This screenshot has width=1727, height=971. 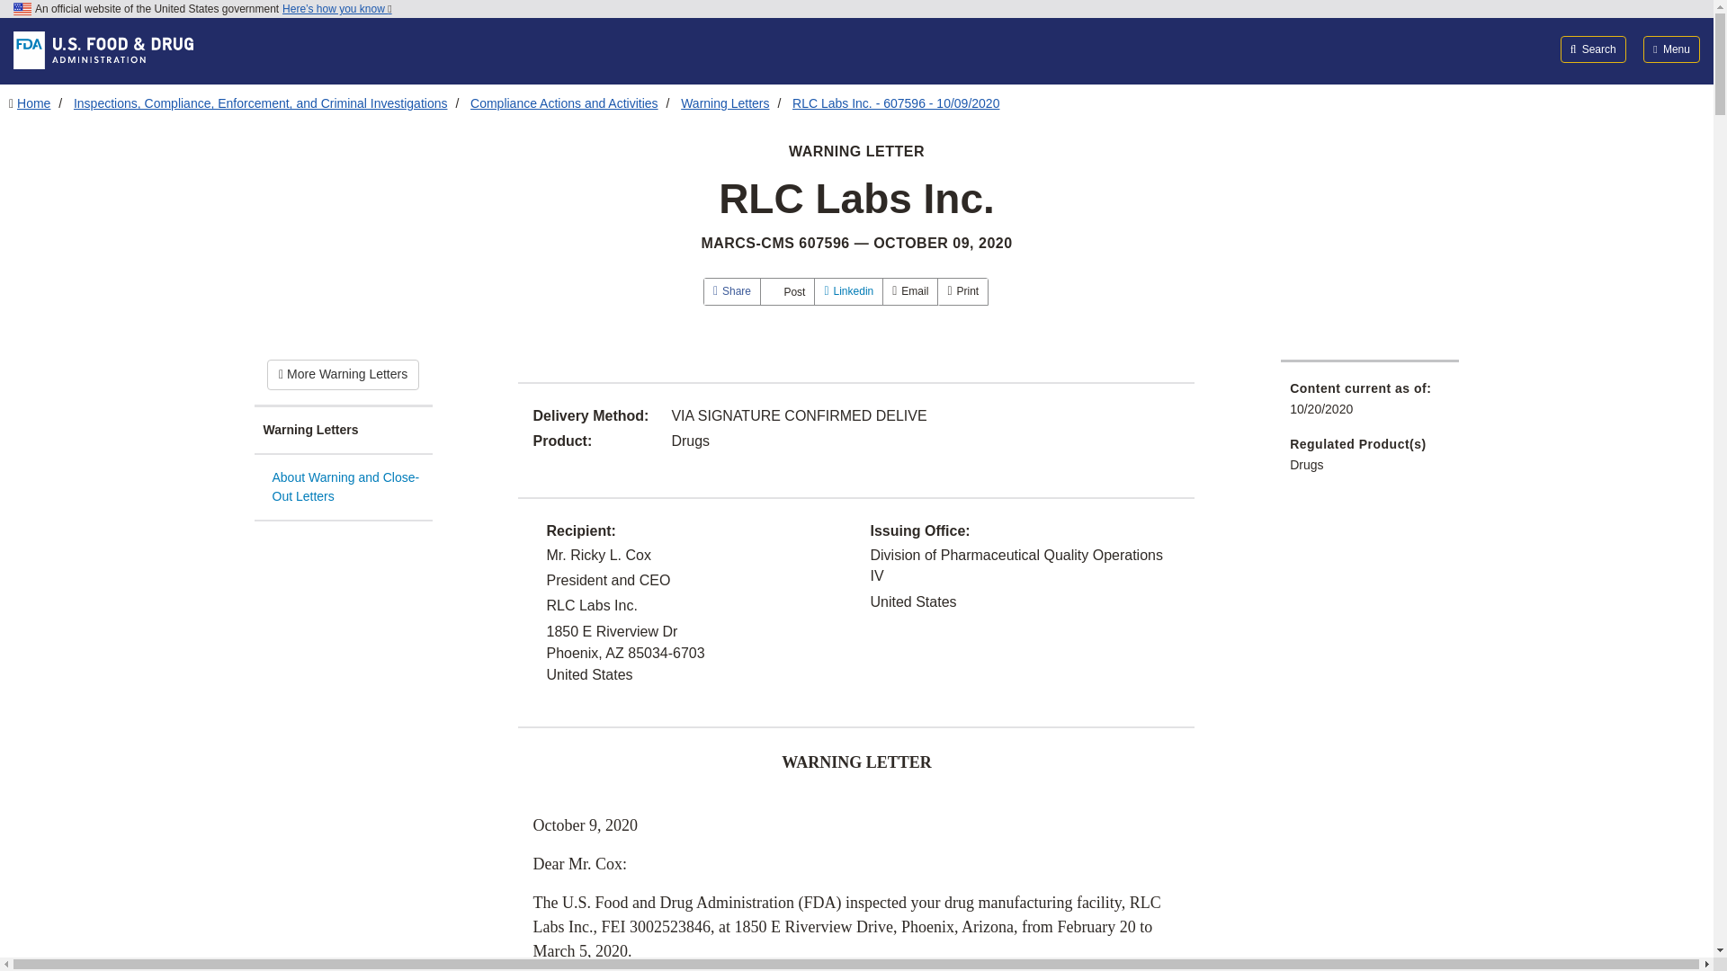 What do you see at coordinates (1594, 49) in the screenshot?
I see `  Search` at bounding box center [1594, 49].